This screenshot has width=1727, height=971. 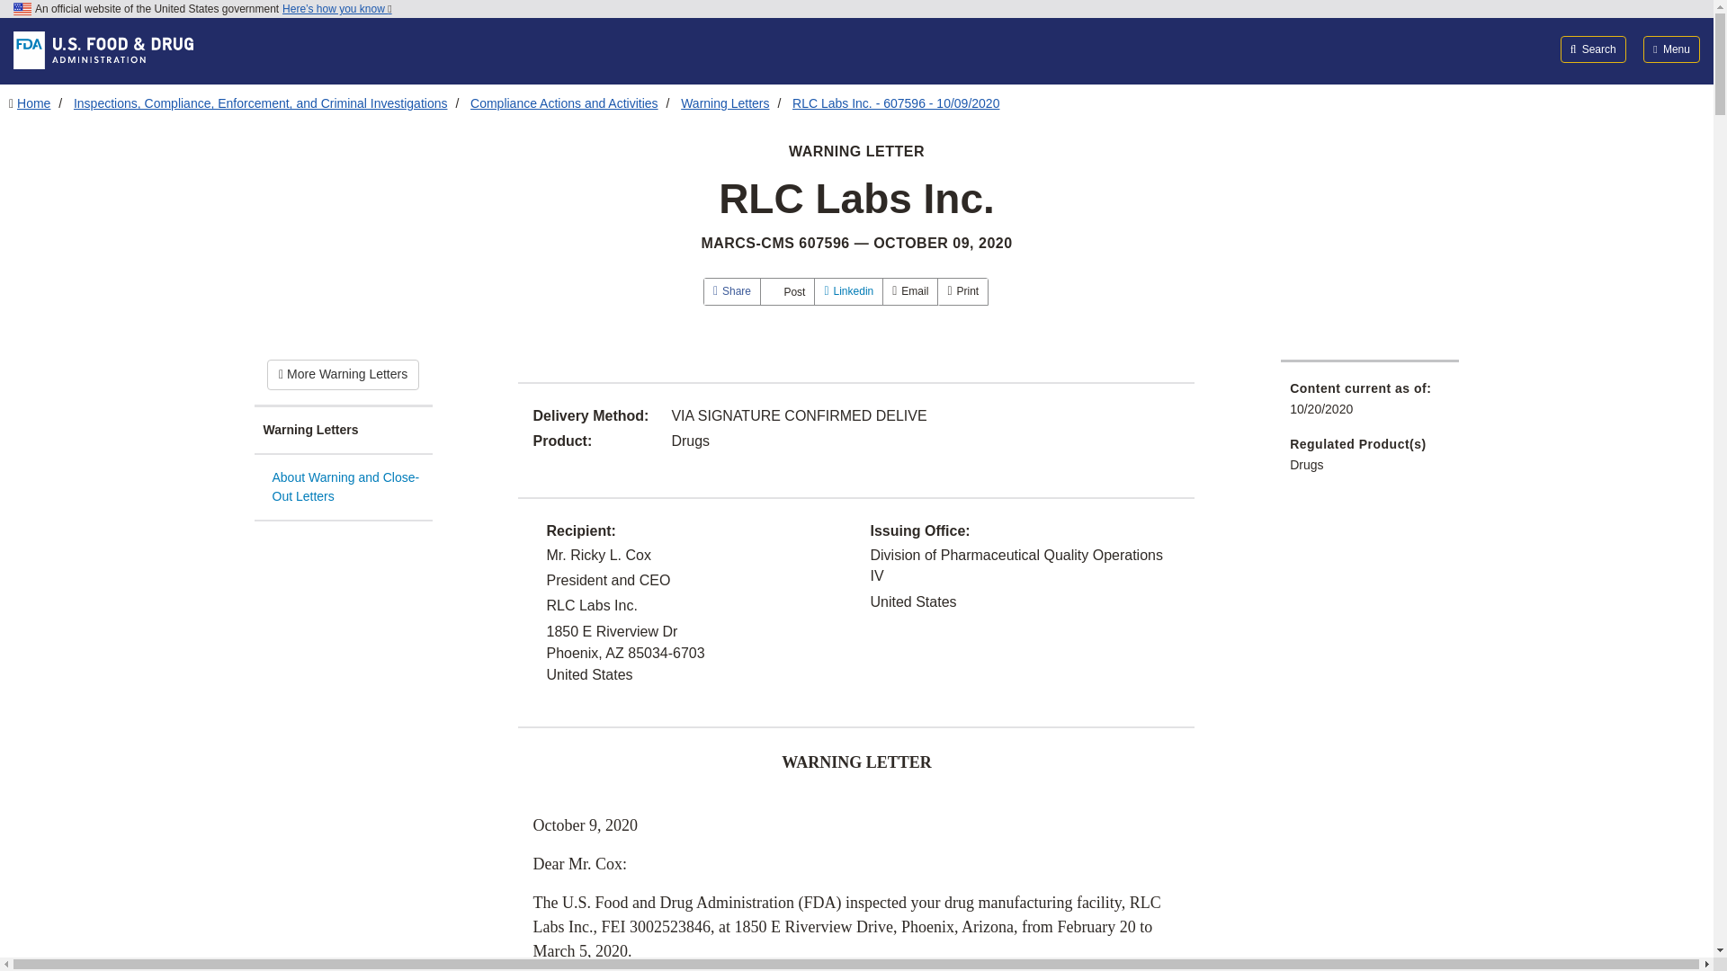 What do you see at coordinates (1594, 49) in the screenshot?
I see `  Search` at bounding box center [1594, 49].